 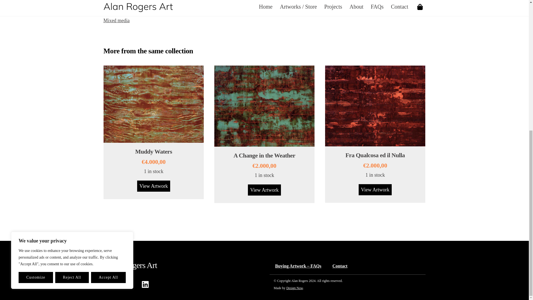 What do you see at coordinates (153, 104) in the screenshot?
I see `08-MUDDY-WATERS` at bounding box center [153, 104].